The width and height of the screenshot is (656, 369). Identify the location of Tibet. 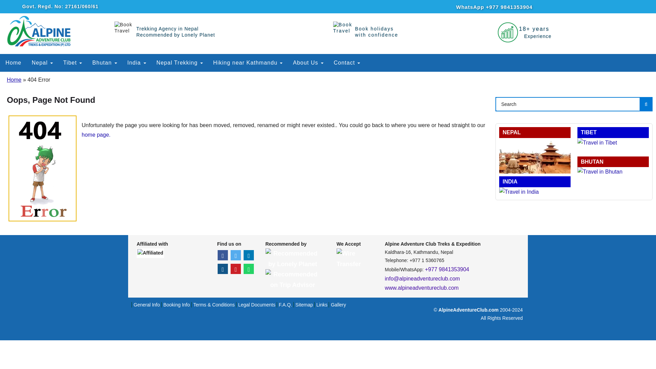
(72, 63).